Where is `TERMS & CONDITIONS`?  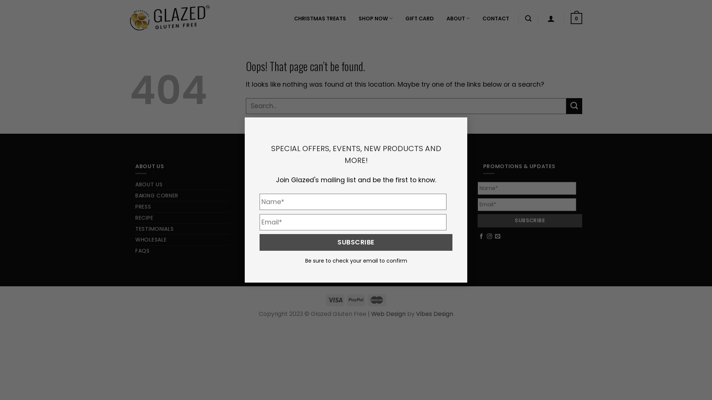 TERMS & CONDITIONS is located at coordinates (281, 196).